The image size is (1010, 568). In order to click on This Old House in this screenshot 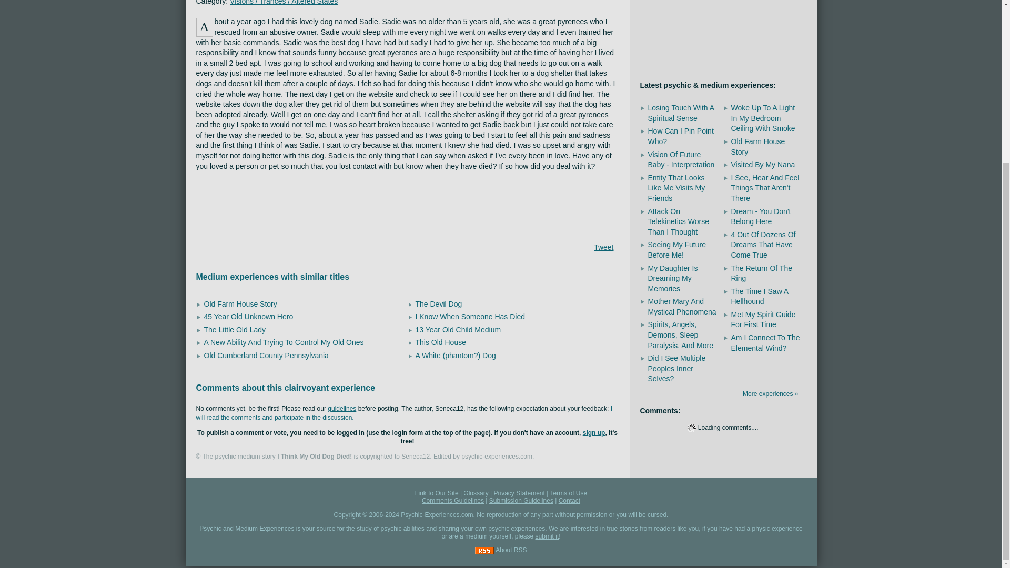, I will do `click(440, 342)`.